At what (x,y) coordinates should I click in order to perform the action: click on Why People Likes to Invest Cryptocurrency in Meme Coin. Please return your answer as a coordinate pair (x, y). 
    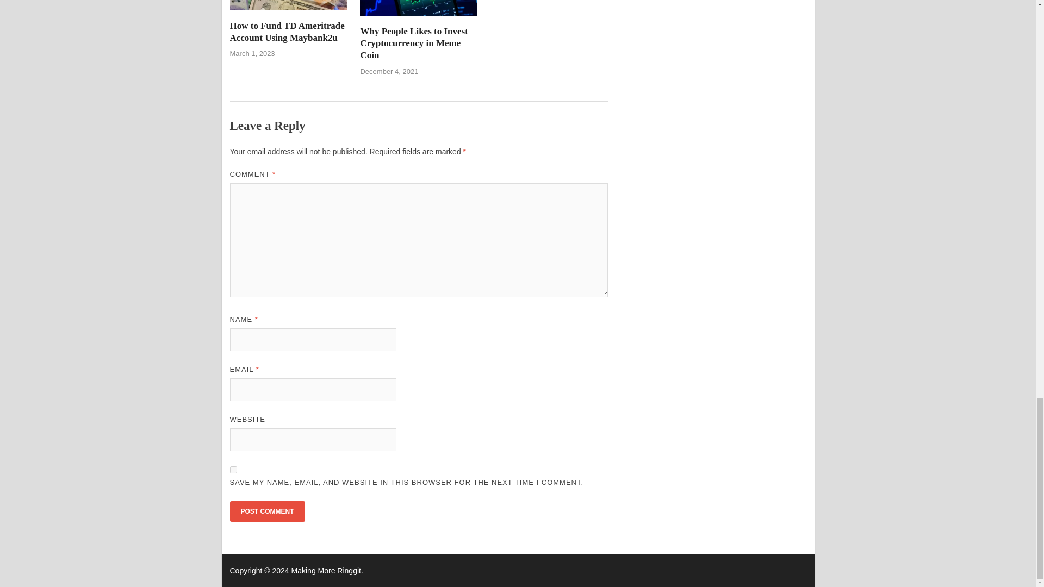
    Looking at the image, I should click on (414, 43).